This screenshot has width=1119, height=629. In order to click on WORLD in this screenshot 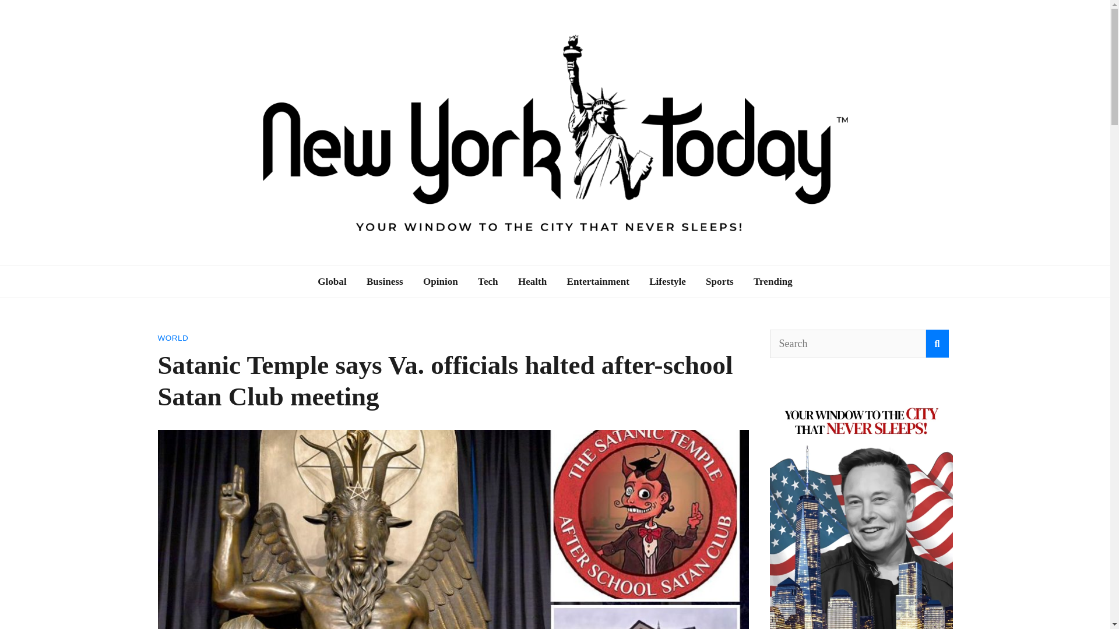, I will do `click(173, 338)`.